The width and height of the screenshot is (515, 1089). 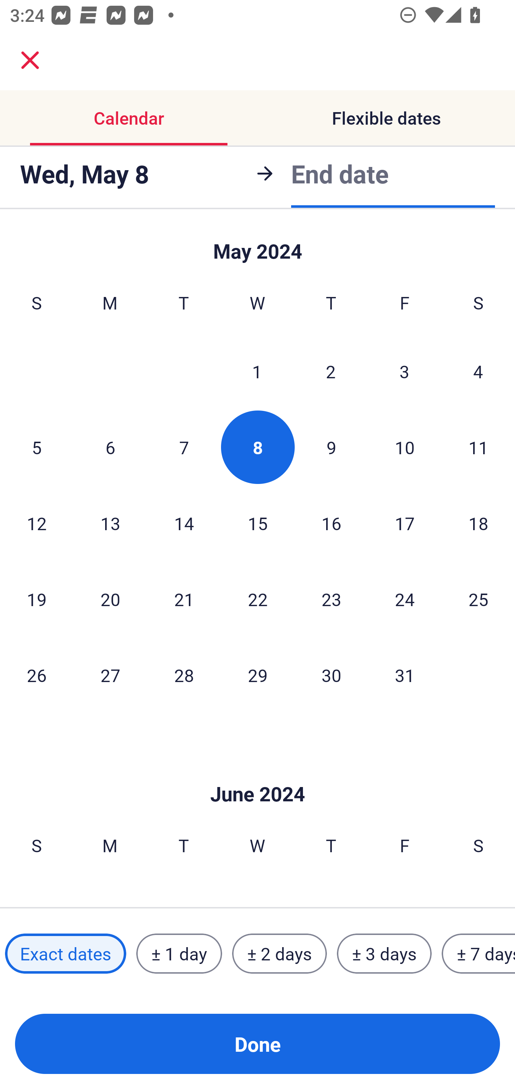 What do you see at coordinates (257, 523) in the screenshot?
I see `15 Wednesday, May 15, 2024` at bounding box center [257, 523].